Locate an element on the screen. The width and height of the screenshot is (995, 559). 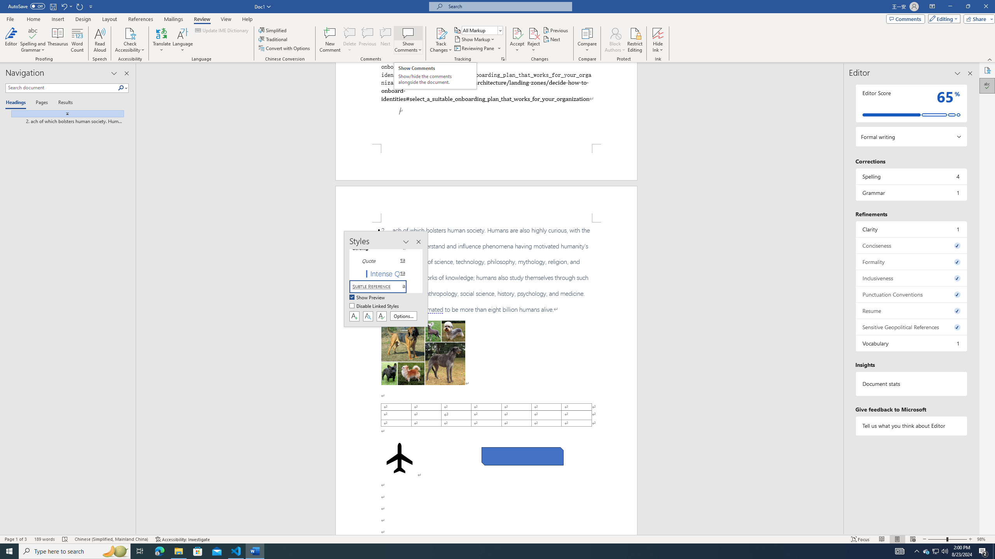
Page 2 content is located at coordinates (486, 379).